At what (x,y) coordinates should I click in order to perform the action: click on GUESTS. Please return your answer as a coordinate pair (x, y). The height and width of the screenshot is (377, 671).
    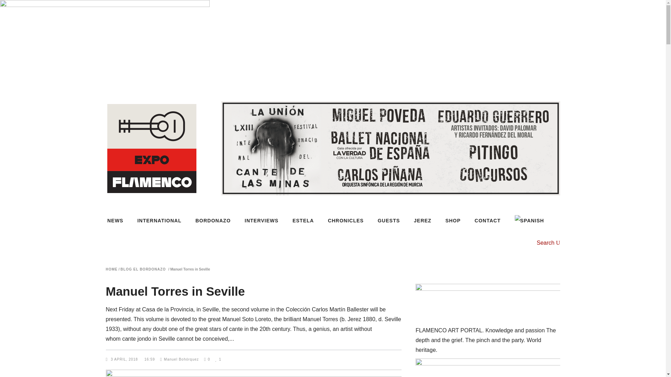
    Looking at the image, I should click on (389, 221).